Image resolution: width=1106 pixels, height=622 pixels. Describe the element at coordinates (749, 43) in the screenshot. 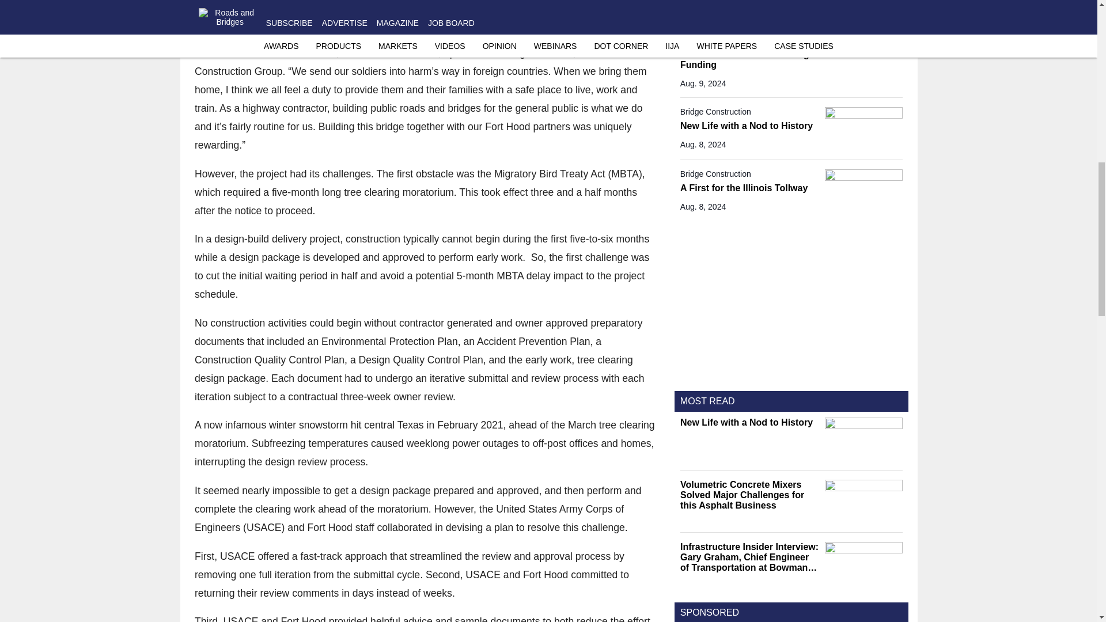

I see `Bridge Construction` at that location.